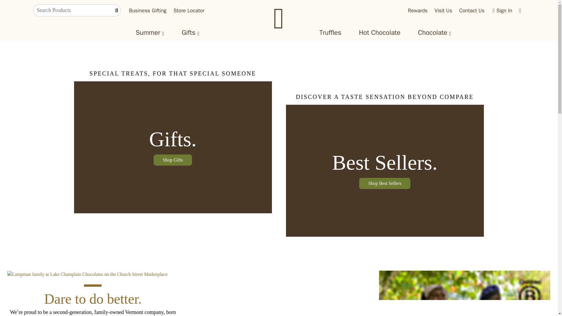 The width and height of the screenshot is (562, 316). Describe the element at coordinates (189, 33) in the screenshot. I see `Gifts` at that location.